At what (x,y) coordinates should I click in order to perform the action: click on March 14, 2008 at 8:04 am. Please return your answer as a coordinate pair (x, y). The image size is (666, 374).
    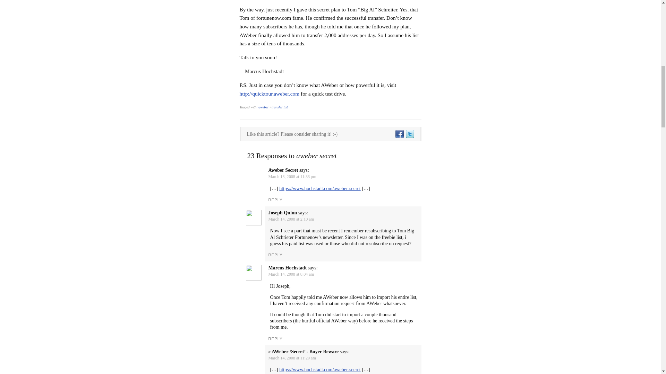
    Looking at the image, I should click on (291, 274).